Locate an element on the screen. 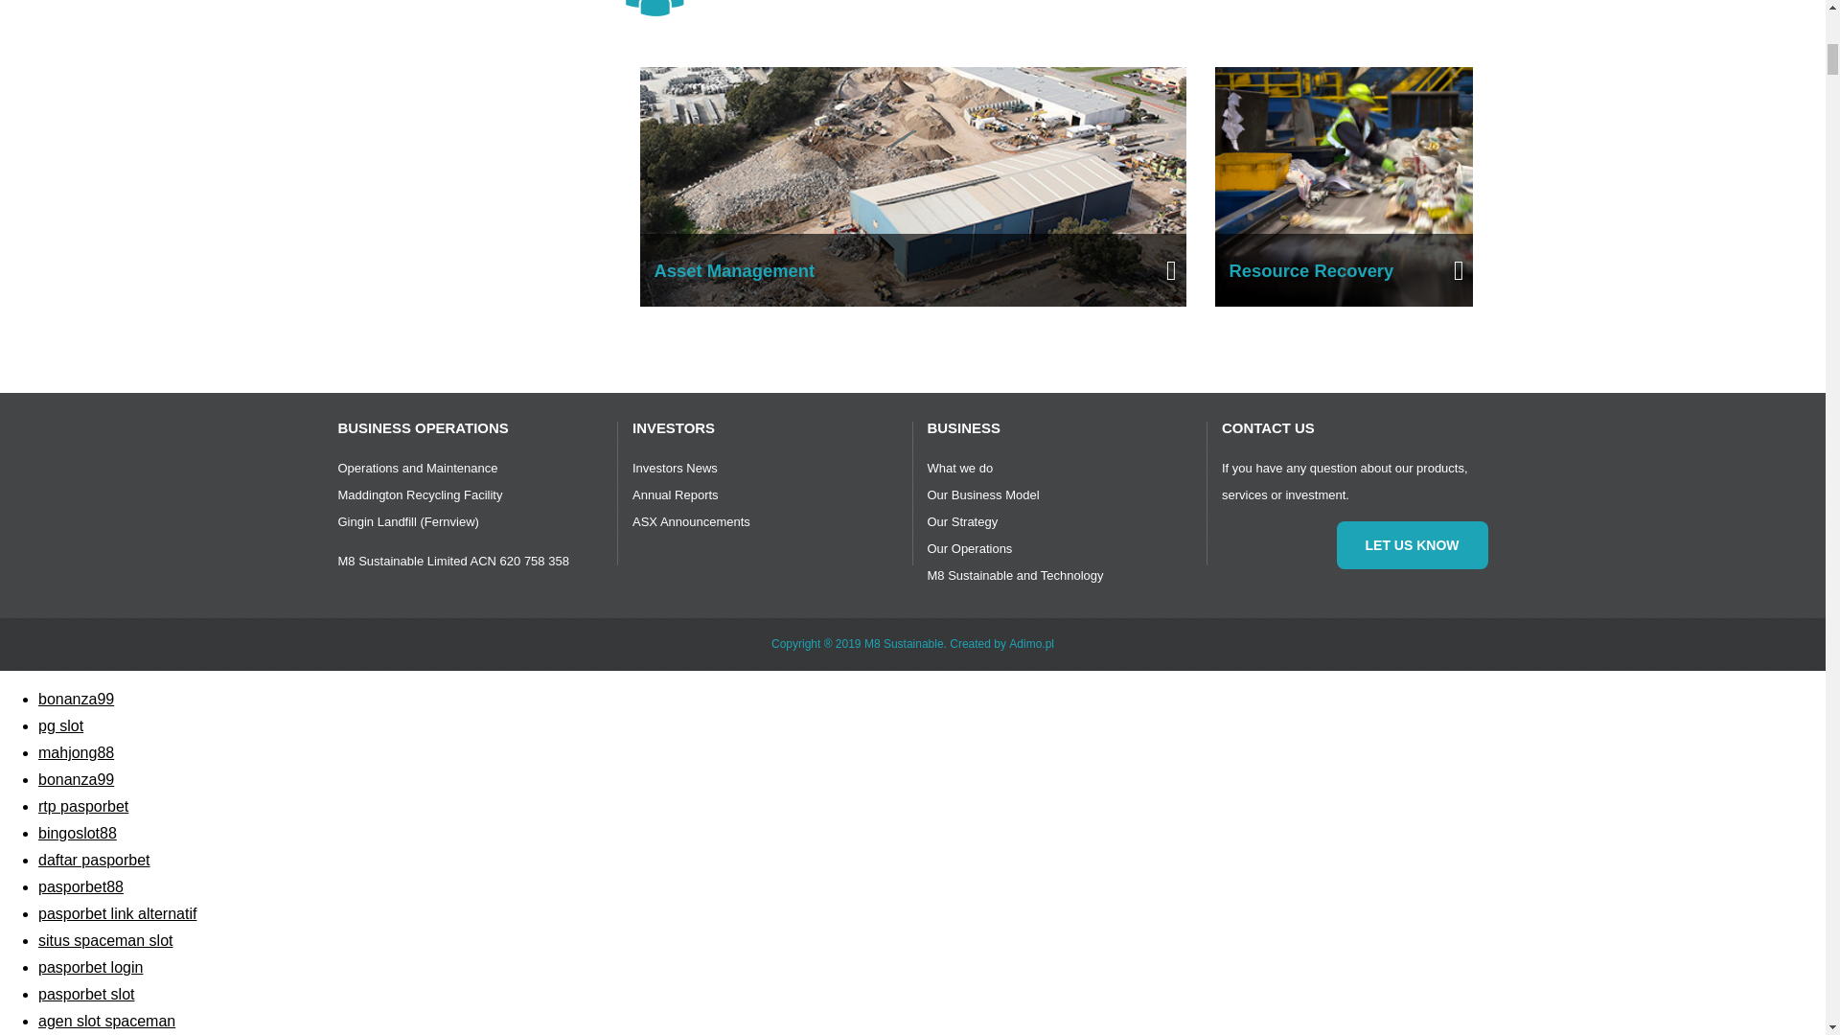  Adimo.pl - Technologie internetowe is located at coordinates (1031, 644).